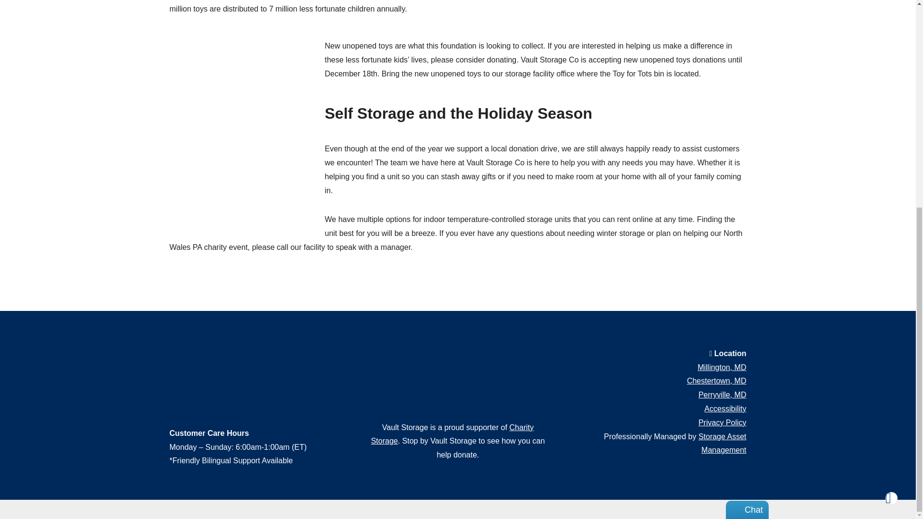  Describe the element at coordinates (733, 186) in the screenshot. I see `Click to popout into a new window` at that location.